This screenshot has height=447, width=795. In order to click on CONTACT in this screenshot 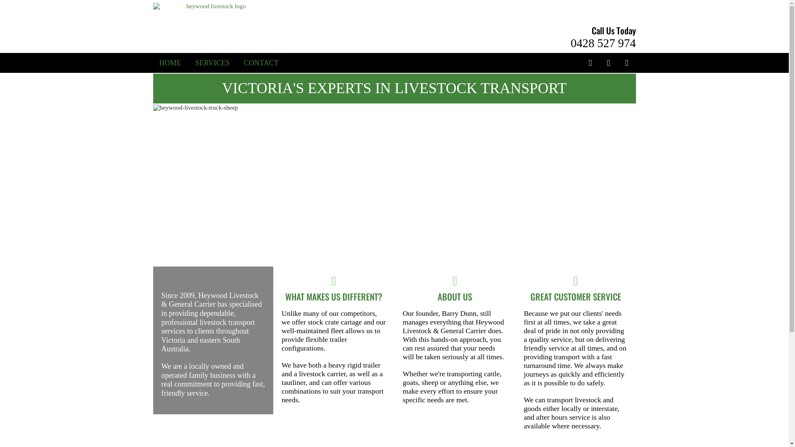, I will do `click(261, 63)`.